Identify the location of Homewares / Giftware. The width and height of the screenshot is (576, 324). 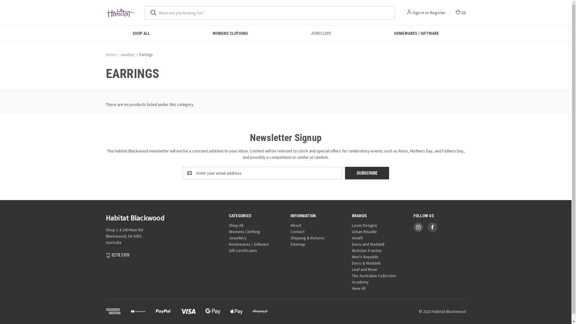
(249, 244).